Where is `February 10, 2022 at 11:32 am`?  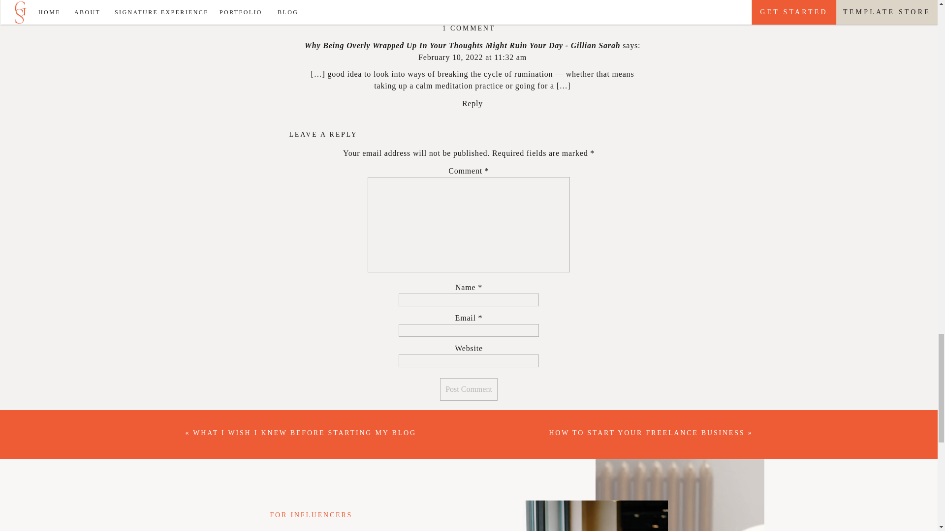 February 10, 2022 at 11:32 am is located at coordinates (472, 57).